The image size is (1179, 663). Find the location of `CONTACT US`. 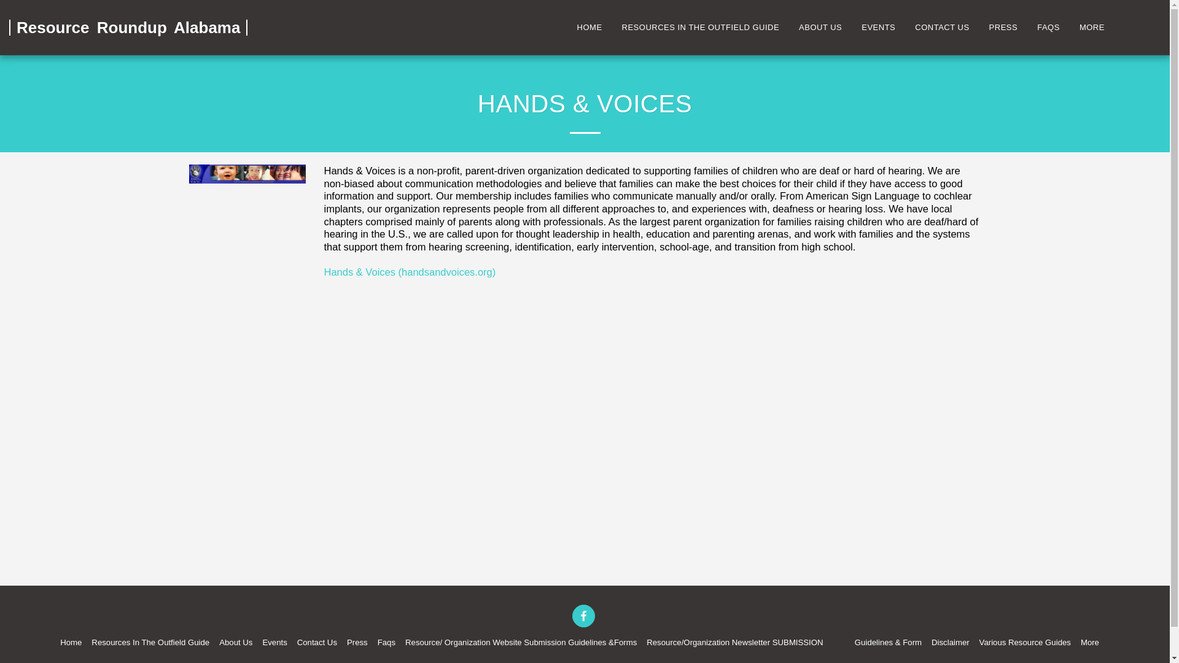

CONTACT US is located at coordinates (942, 28).